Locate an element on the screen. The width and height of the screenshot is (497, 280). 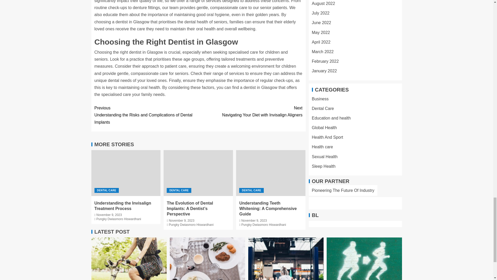
DENTAL CARE is located at coordinates (119, 219).